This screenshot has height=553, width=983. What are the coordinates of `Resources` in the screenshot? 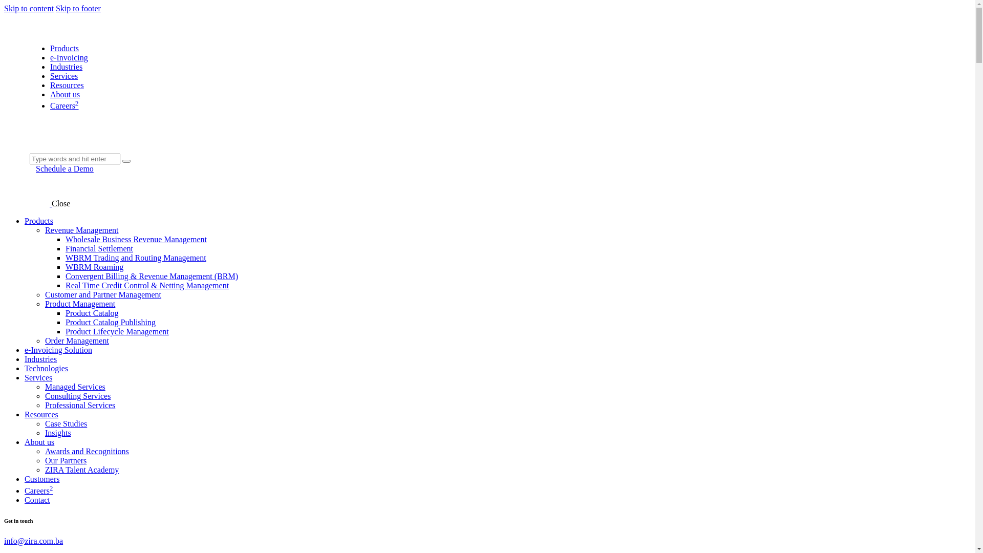 It's located at (67, 85).